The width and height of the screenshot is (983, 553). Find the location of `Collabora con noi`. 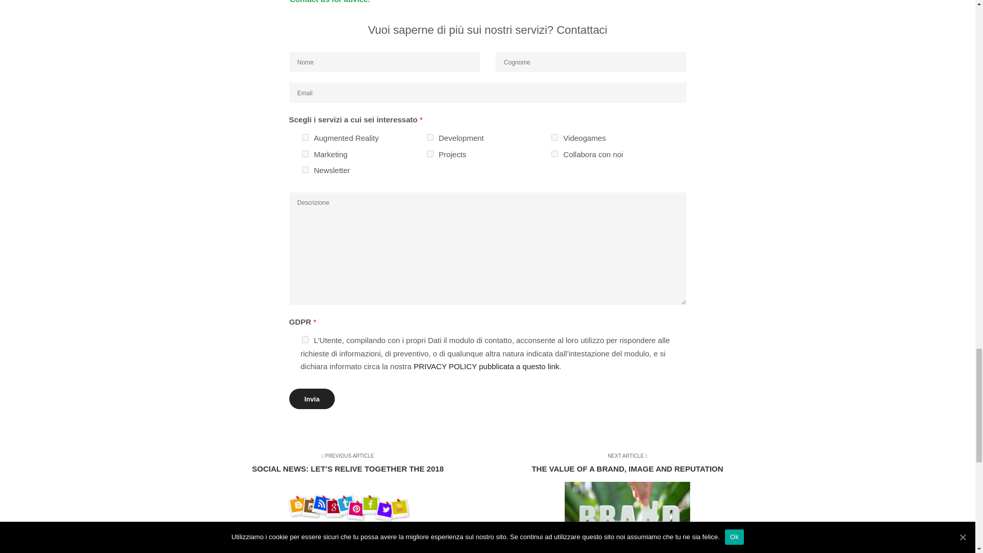

Collabora con noi is located at coordinates (486, 366).